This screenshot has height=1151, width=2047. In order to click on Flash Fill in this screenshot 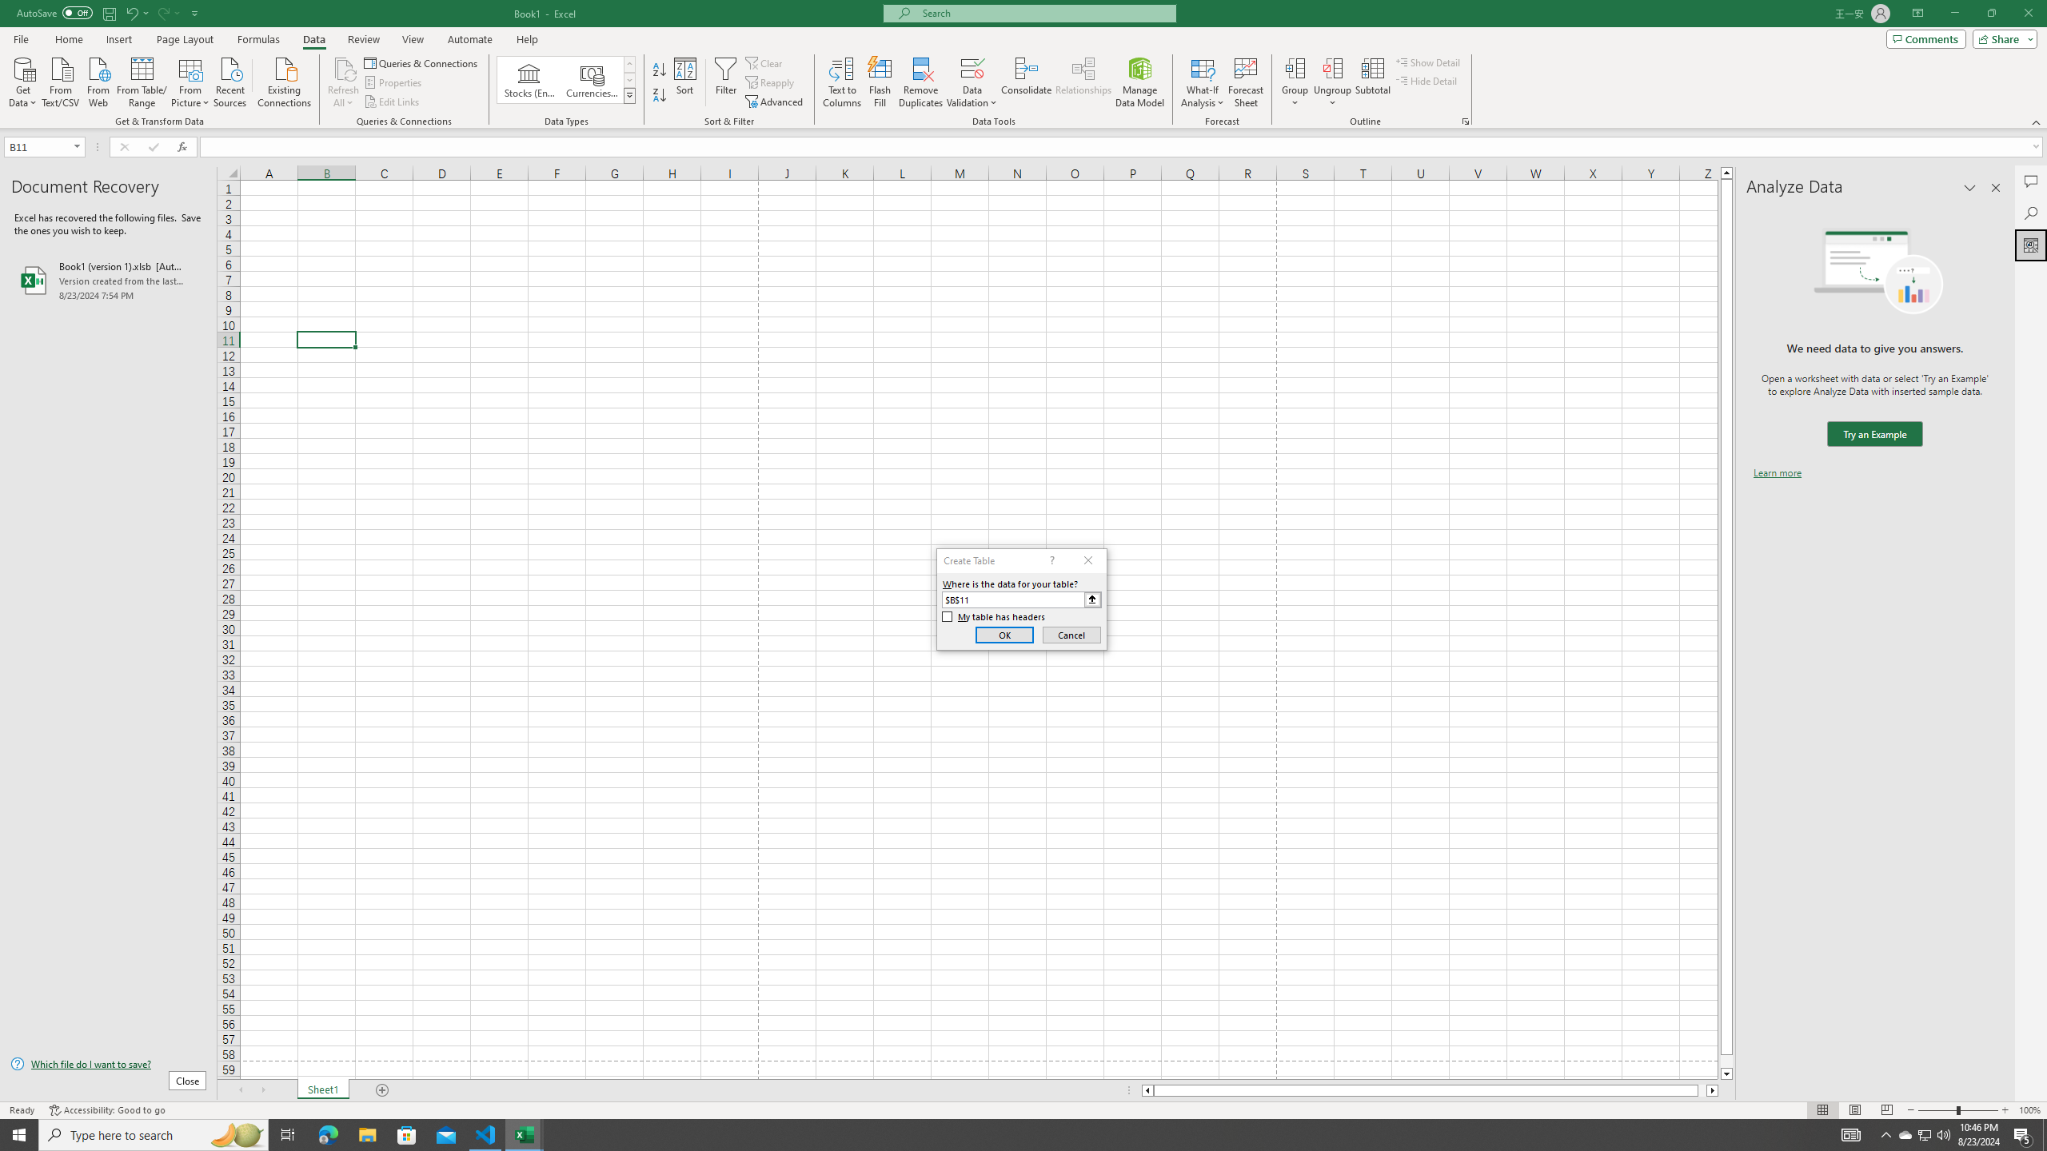, I will do `click(880, 82)`.